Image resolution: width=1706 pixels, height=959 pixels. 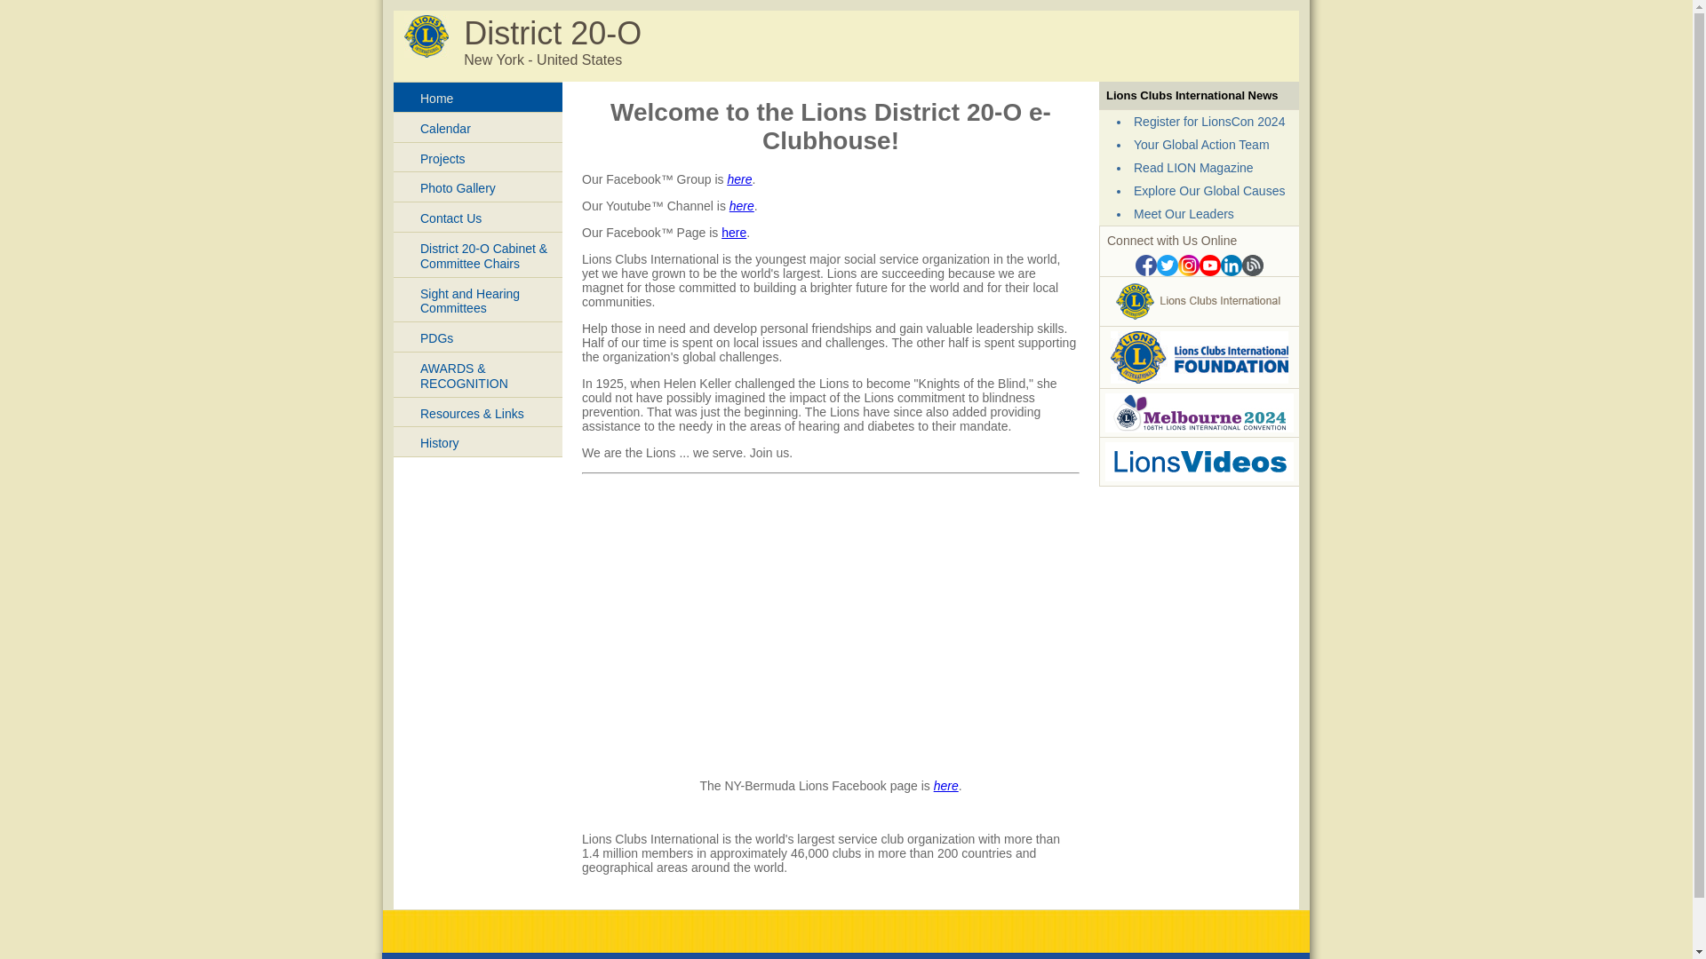 What do you see at coordinates (478, 128) in the screenshot?
I see `Calendar` at bounding box center [478, 128].